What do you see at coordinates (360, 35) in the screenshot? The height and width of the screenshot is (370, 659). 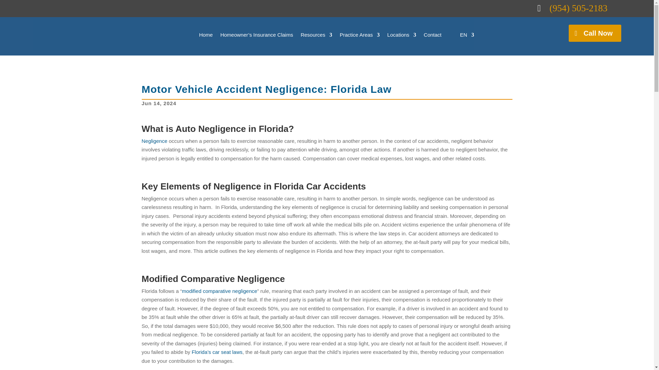 I see `Practice Areas` at bounding box center [360, 35].